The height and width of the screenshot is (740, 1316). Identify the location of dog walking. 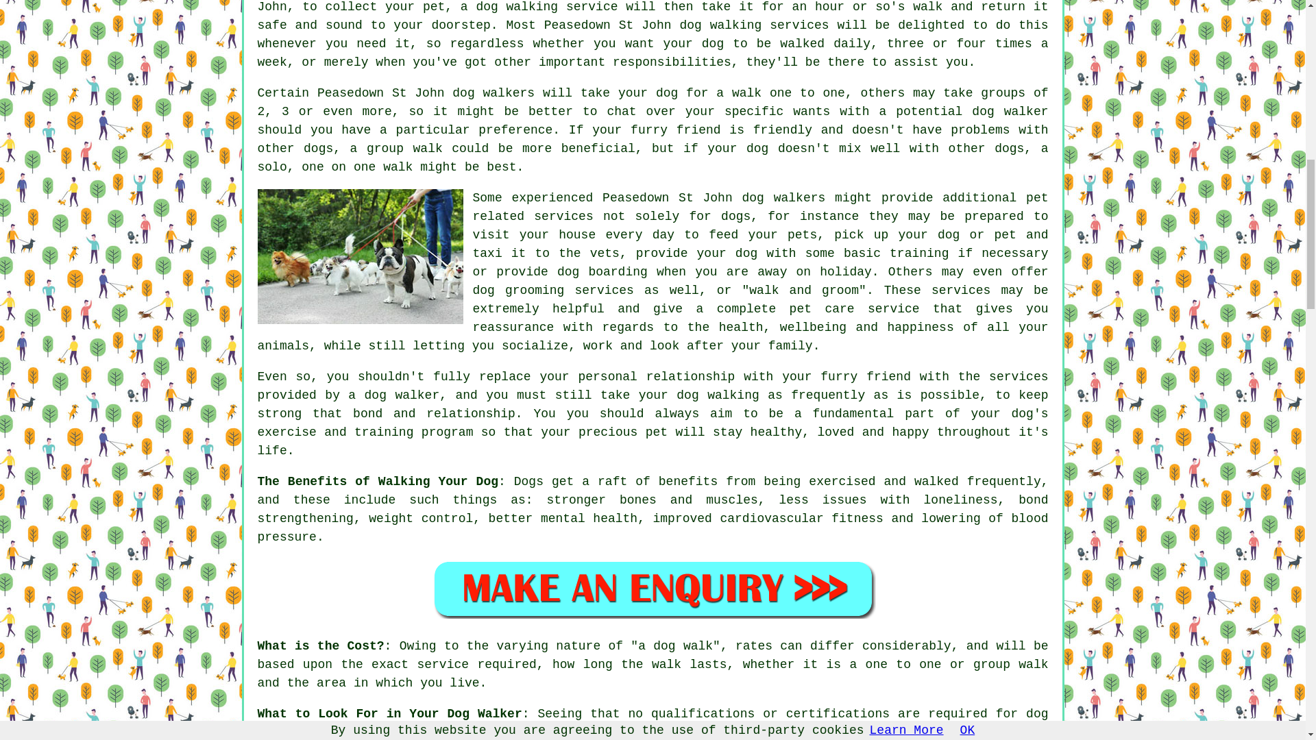
(517, 7).